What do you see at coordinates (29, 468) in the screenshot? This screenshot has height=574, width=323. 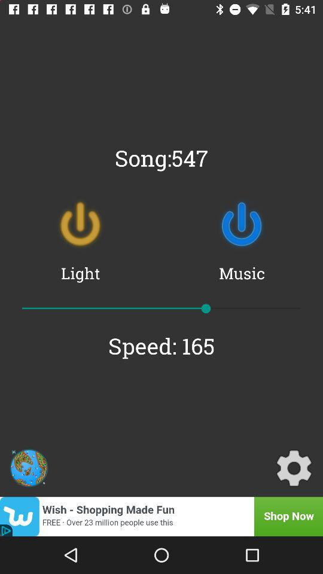 I see `select item below speed: 165 icon` at bounding box center [29, 468].